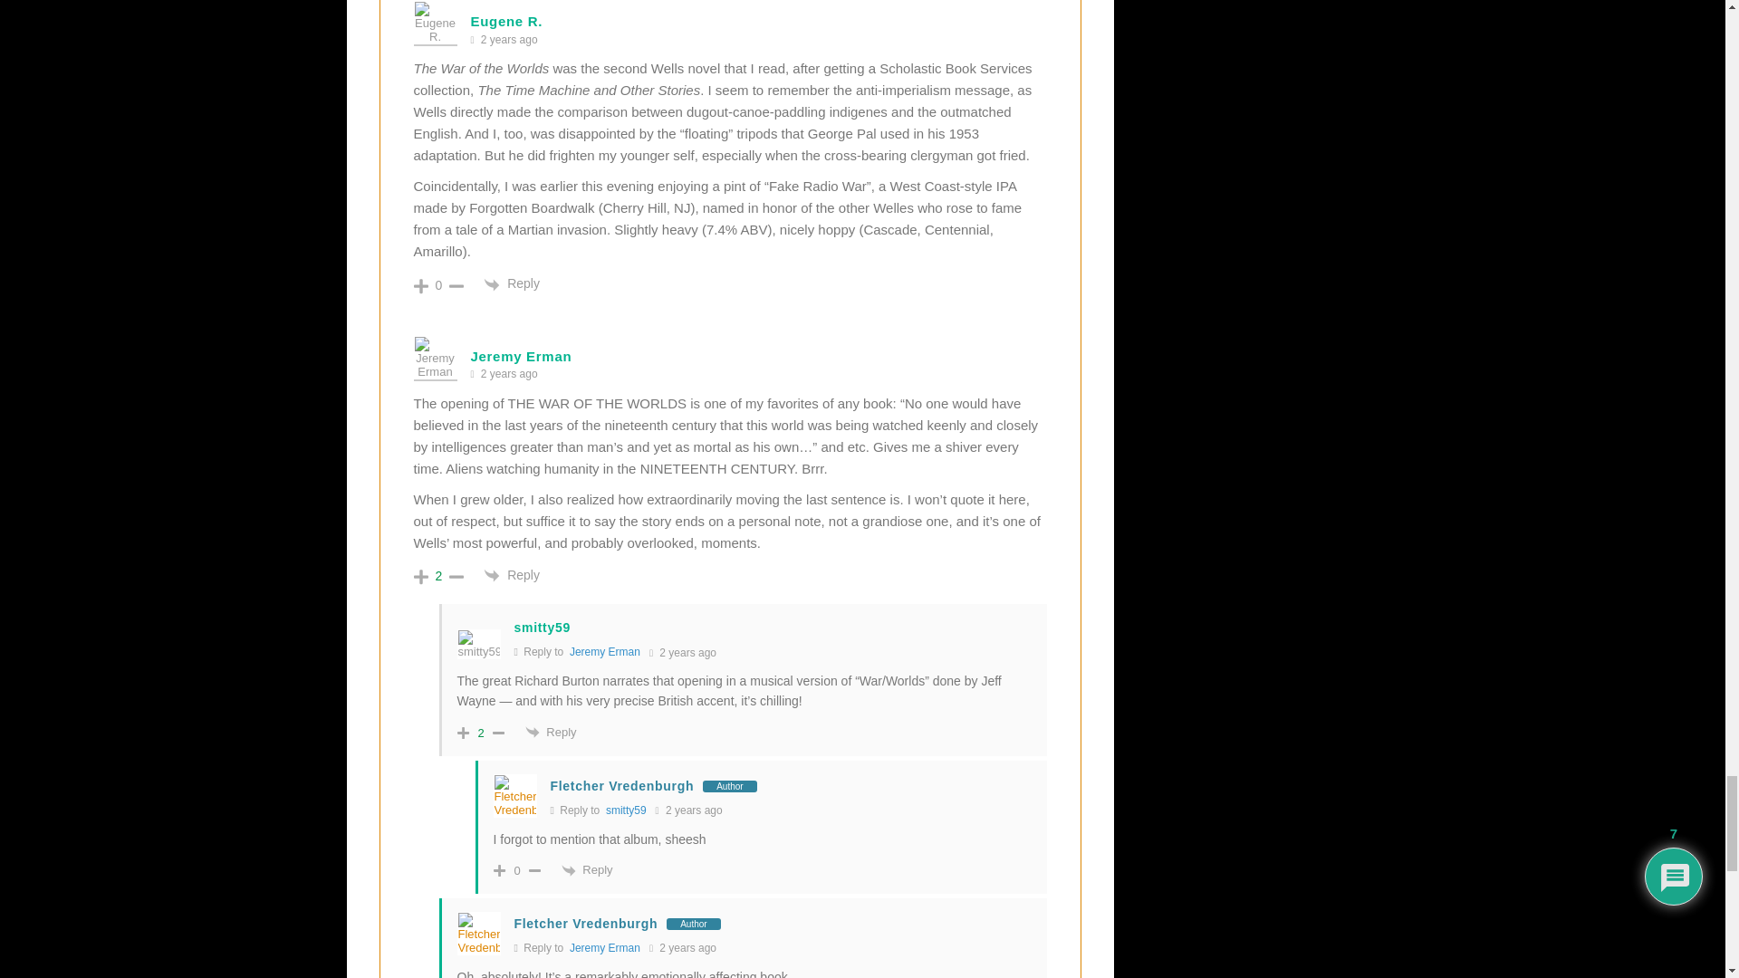 Image resolution: width=1739 pixels, height=978 pixels. What do you see at coordinates (626, 810) in the screenshot?
I see `smitty59` at bounding box center [626, 810].